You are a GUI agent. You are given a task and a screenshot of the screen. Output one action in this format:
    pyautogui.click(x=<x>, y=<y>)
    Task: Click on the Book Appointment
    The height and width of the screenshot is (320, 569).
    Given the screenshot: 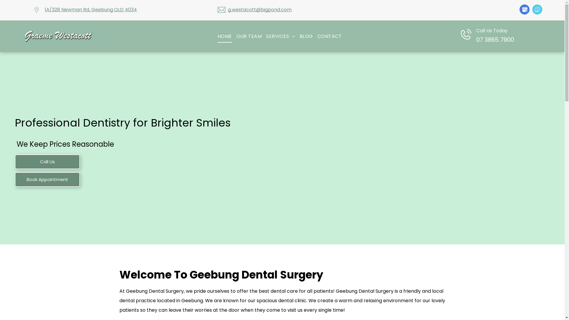 What is the action you would take?
    pyautogui.click(x=47, y=180)
    